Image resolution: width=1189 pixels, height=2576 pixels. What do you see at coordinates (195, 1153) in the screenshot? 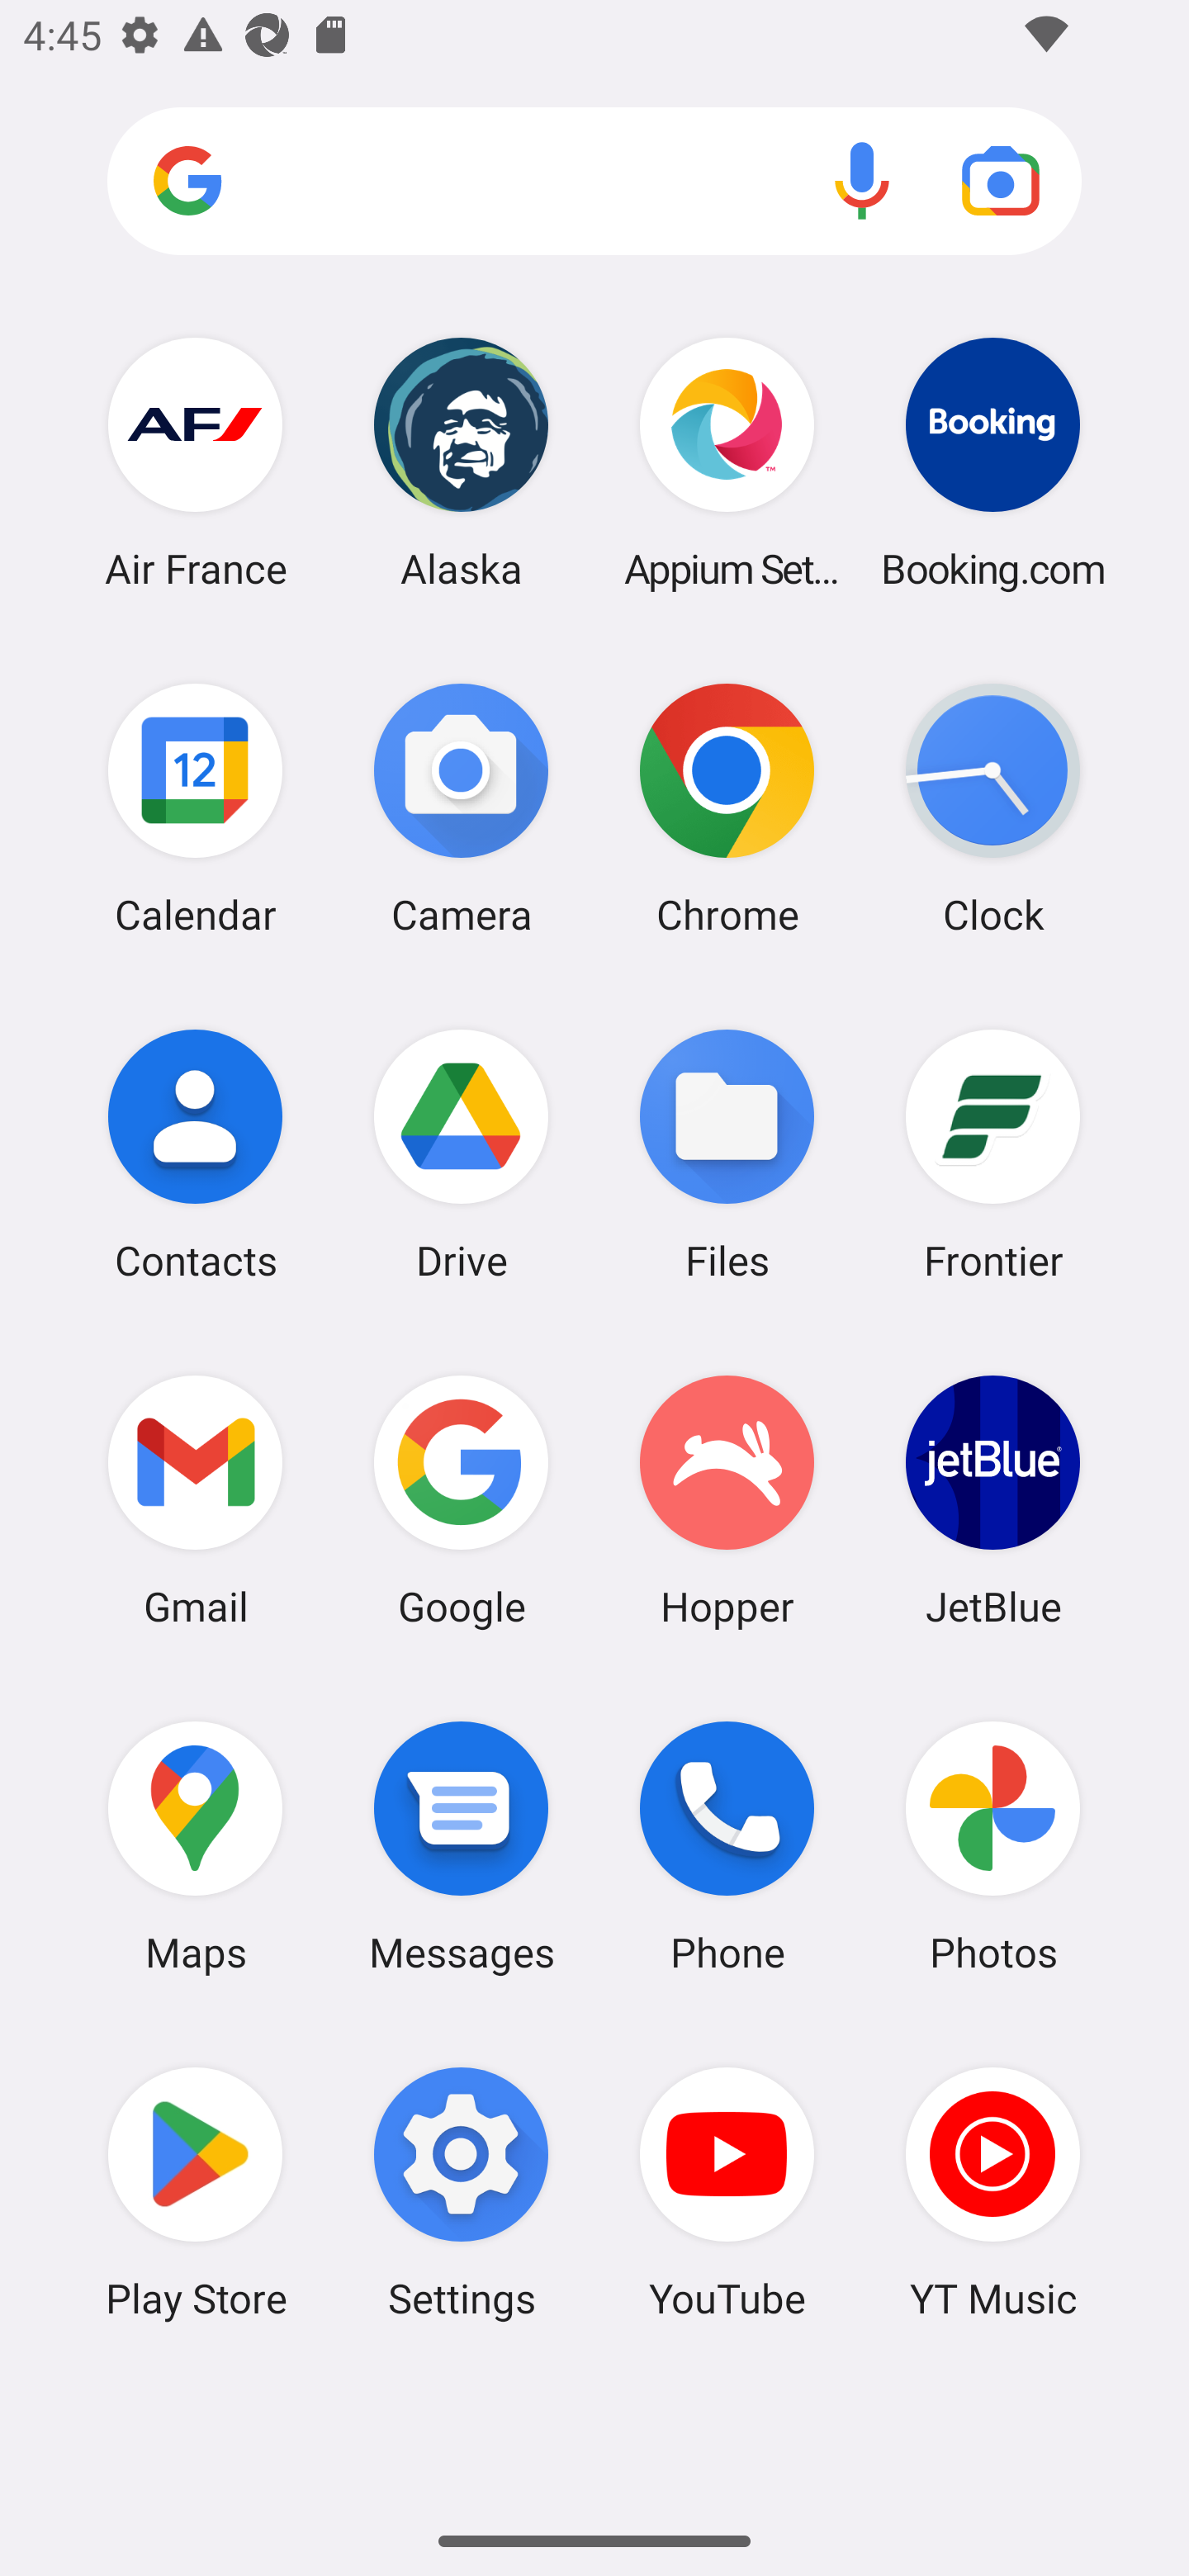
I see `Contacts` at bounding box center [195, 1153].